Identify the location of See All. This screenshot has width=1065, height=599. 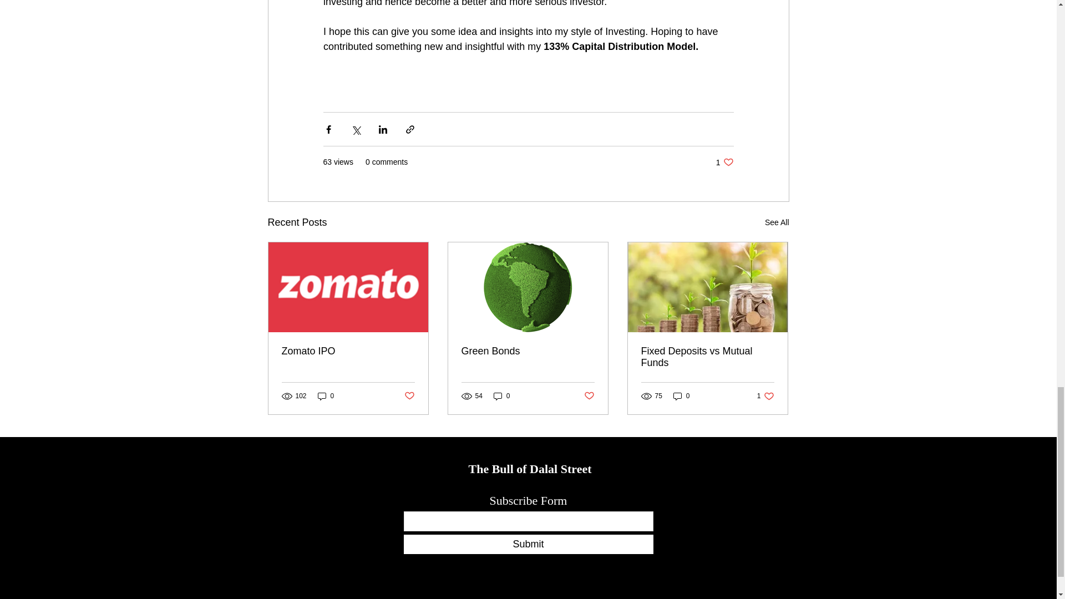
(528, 351).